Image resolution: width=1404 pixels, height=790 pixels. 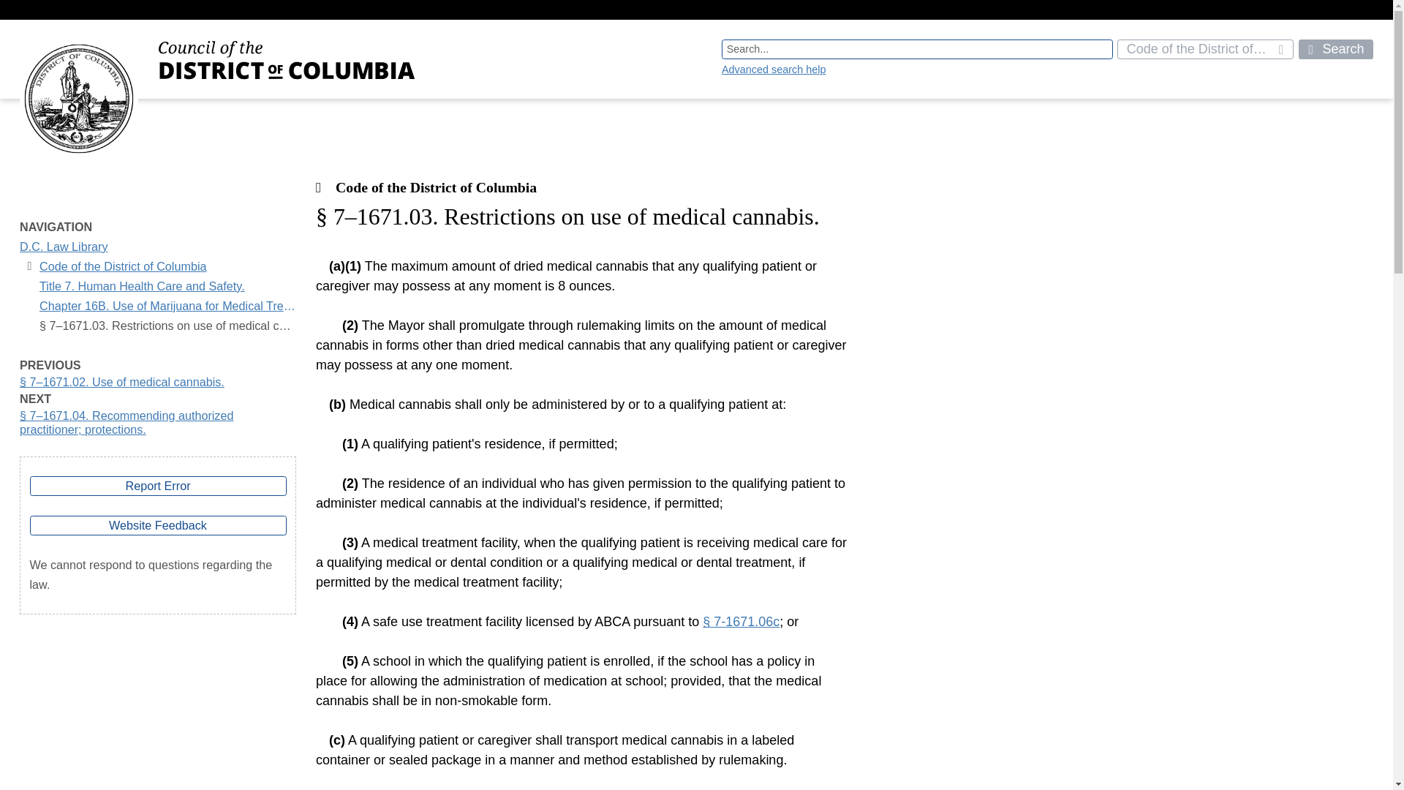 What do you see at coordinates (773, 69) in the screenshot?
I see `Advanced search help` at bounding box center [773, 69].